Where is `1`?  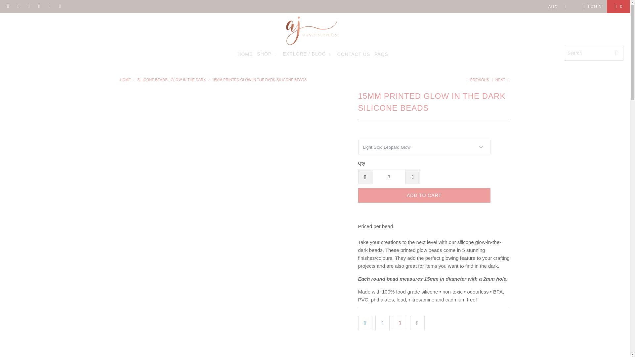
1 is located at coordinates (389, 177).